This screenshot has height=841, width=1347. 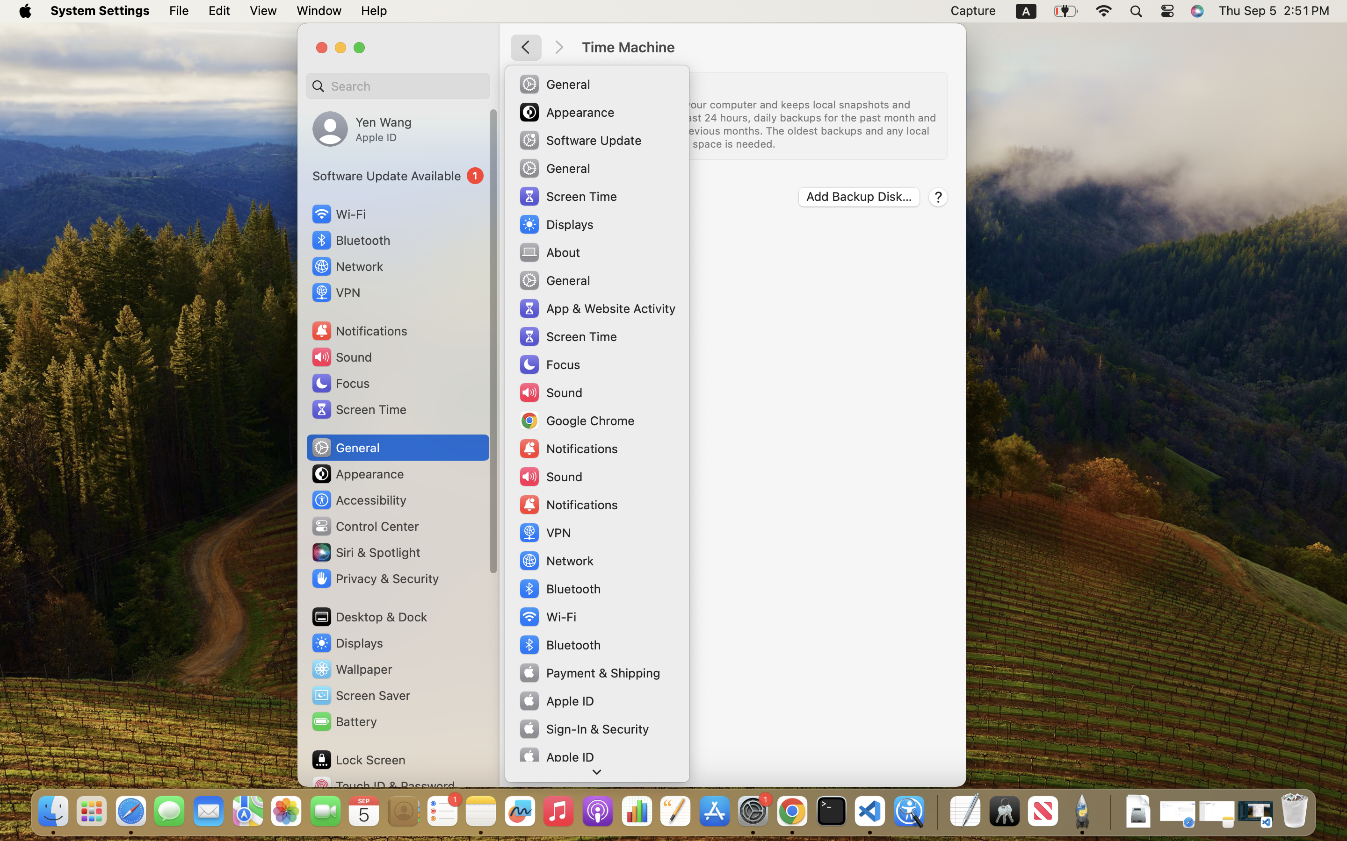 What do you see at coordinates (936, 812) in the screenshot?
I see `0.4285714328289032` at bounding box center [936, 812].